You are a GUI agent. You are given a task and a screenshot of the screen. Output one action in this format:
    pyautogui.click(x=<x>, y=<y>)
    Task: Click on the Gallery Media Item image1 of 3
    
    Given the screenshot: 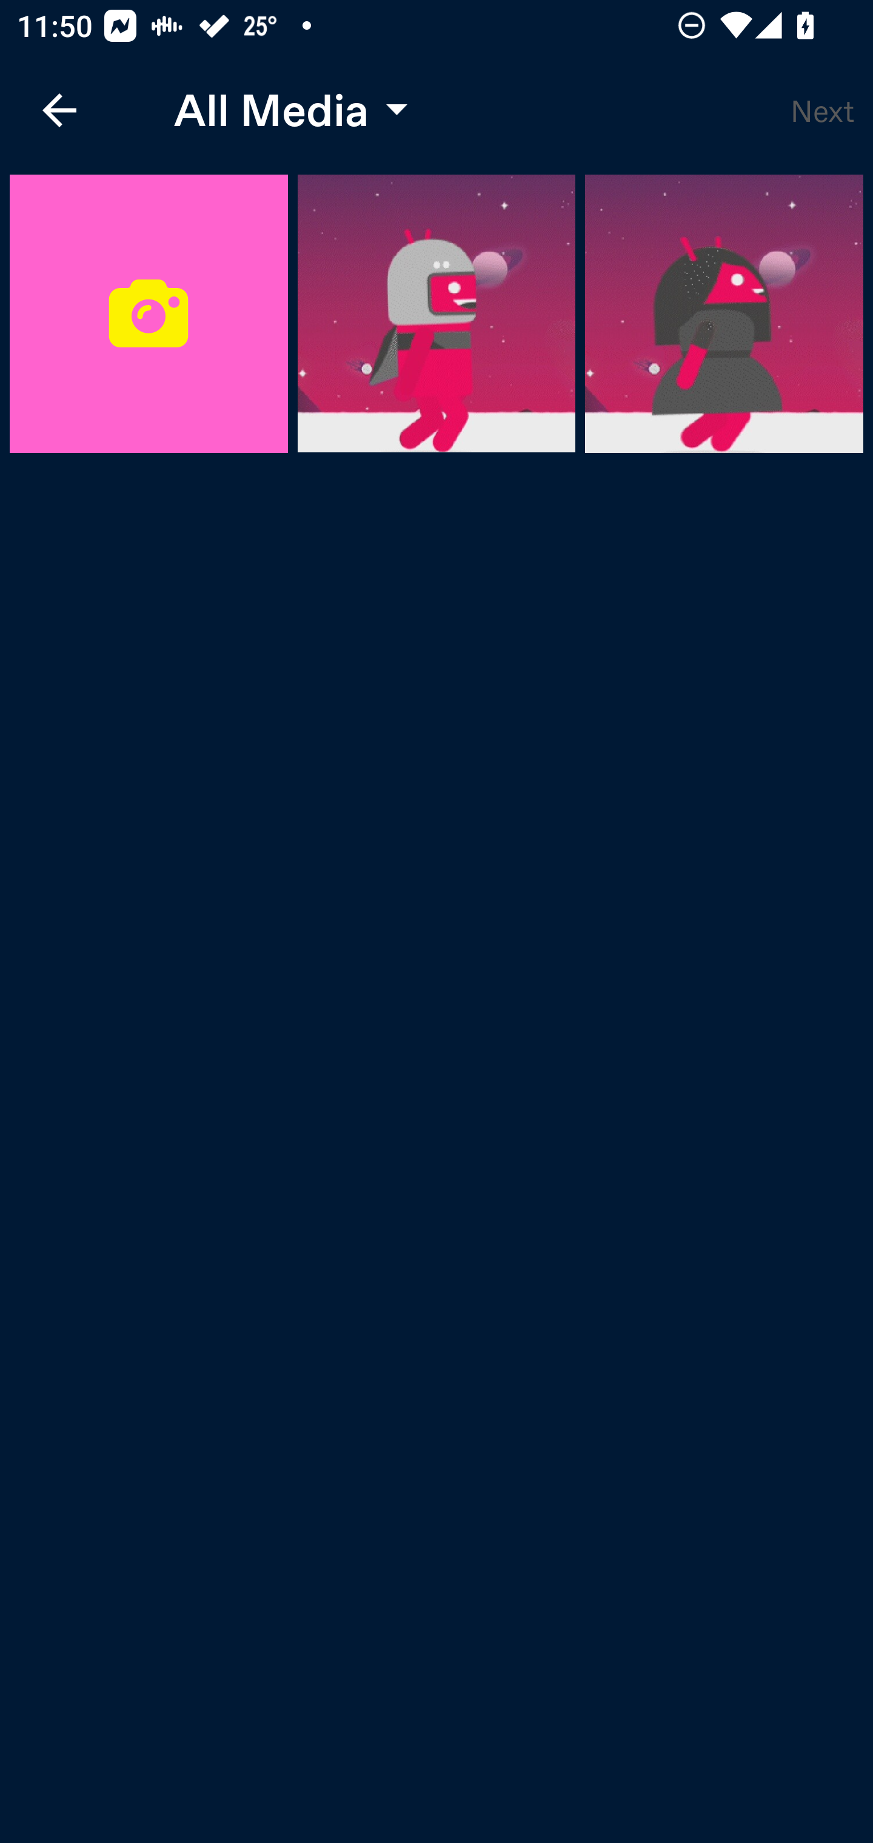 What is the action you would take?
    pyautogui.click(x=436, y=314)
    